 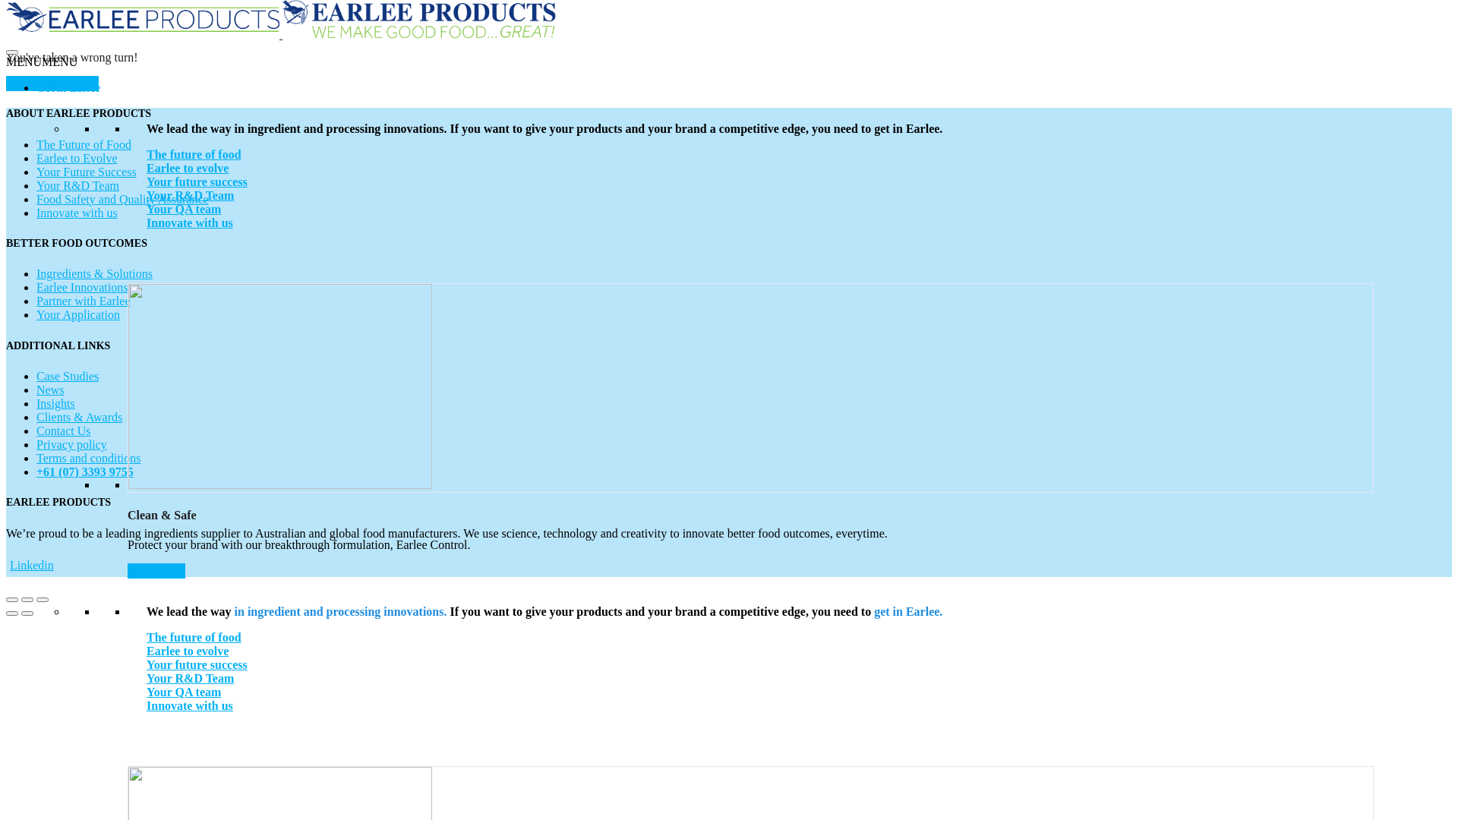 I want to click on Your R&D Team, so click(x=77, y=185).